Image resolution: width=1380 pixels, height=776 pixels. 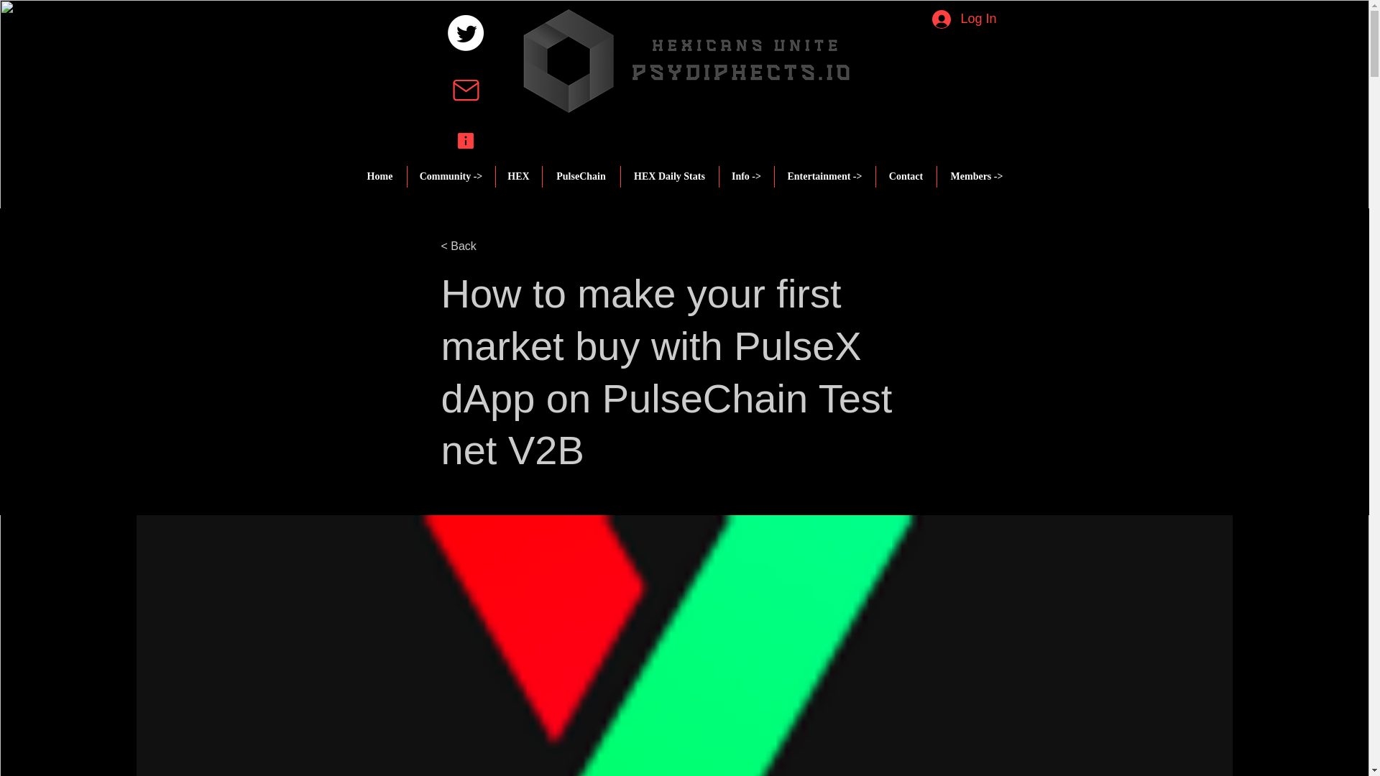 What do you see at coordinates (949, 19) in the screenshot?
I see `Log In` at bounding box center [949, 19].